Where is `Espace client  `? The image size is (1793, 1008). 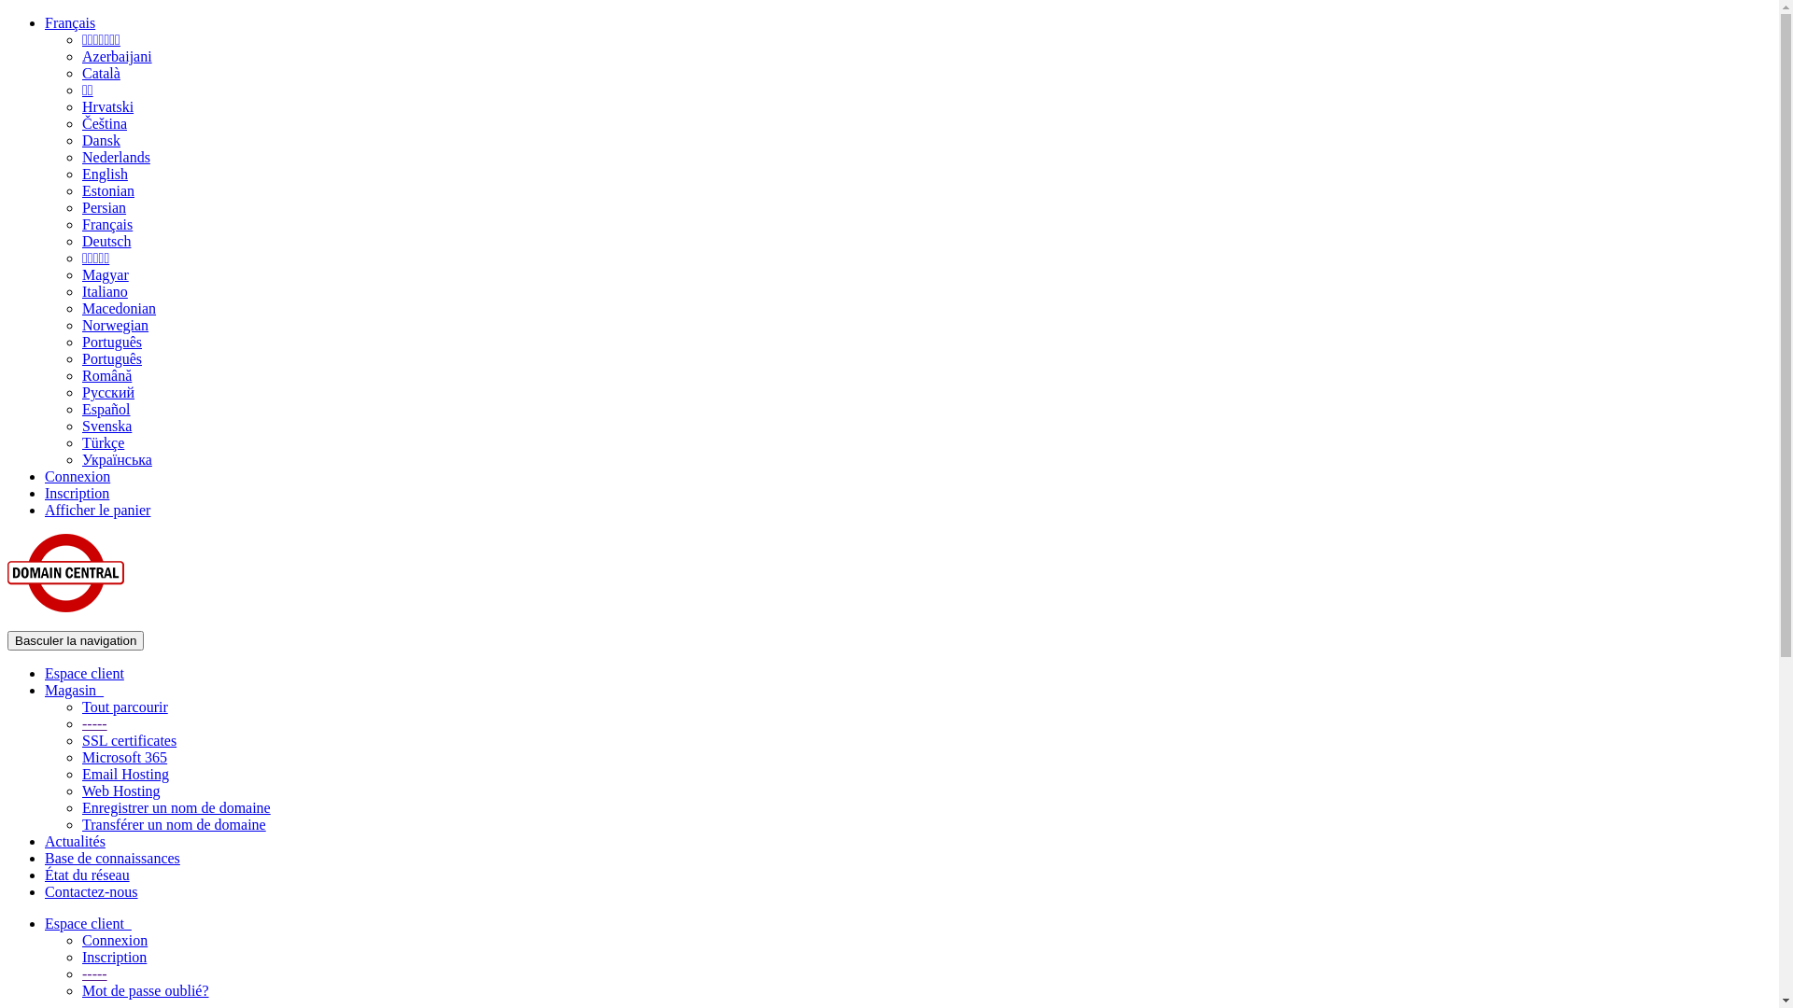 Espace client   is located at coordinates (88, 924).